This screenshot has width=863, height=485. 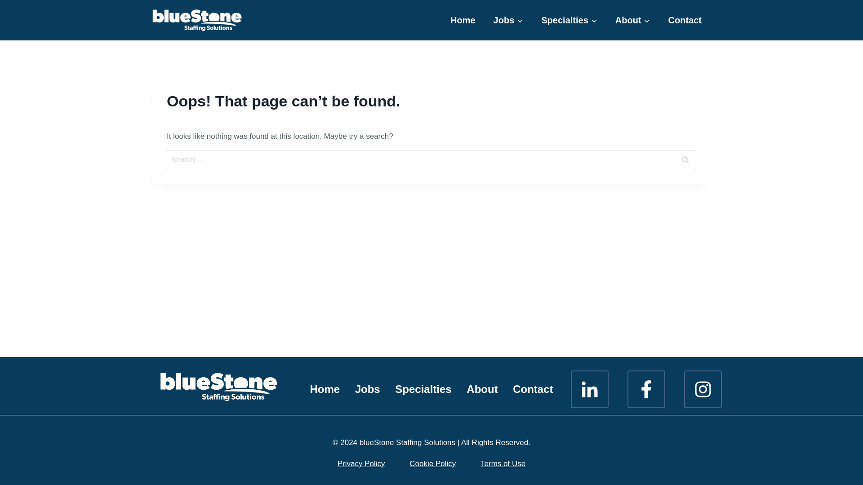 What do you see at coordinates (368, 389) in the screenshot?
I see `Jobs` at bounding box center [368, 389].